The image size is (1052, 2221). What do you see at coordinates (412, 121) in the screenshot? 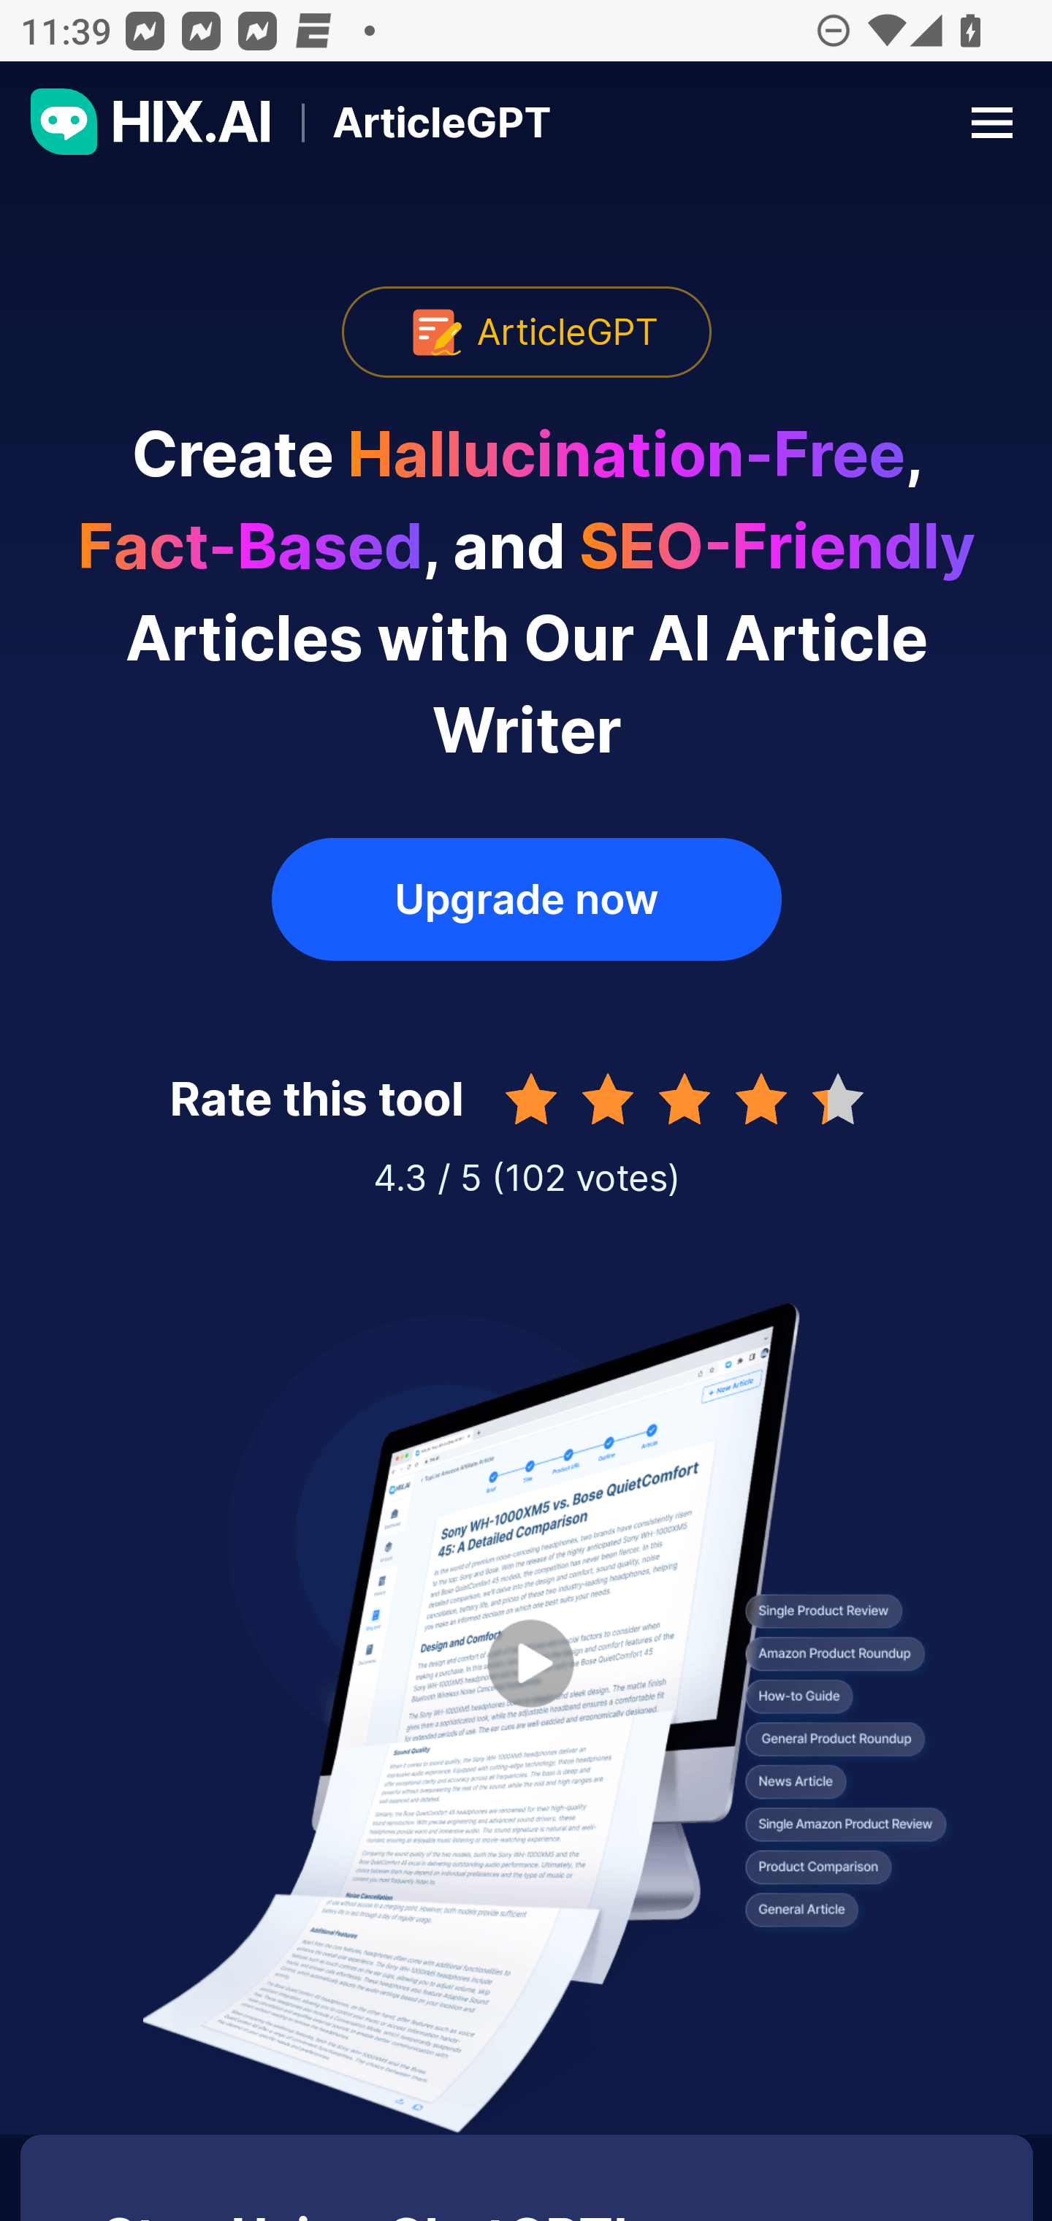
I see `ArticleGPT` at bounding box center [412, 121].